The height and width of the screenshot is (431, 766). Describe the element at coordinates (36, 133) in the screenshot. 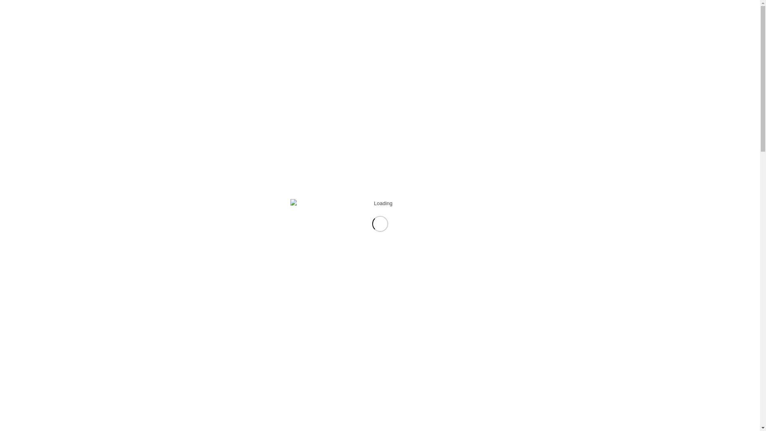

I see `International` at that location.